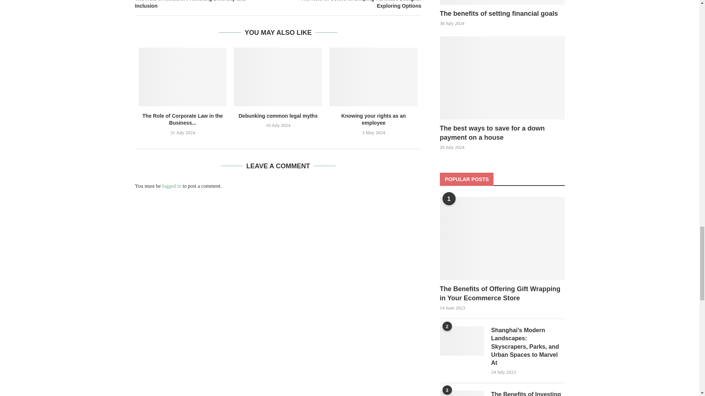  What do you see at coordinates (373, 77) in the screenshot?
I see `Knowing your rights as an employee` at bounding box center [373, 77].